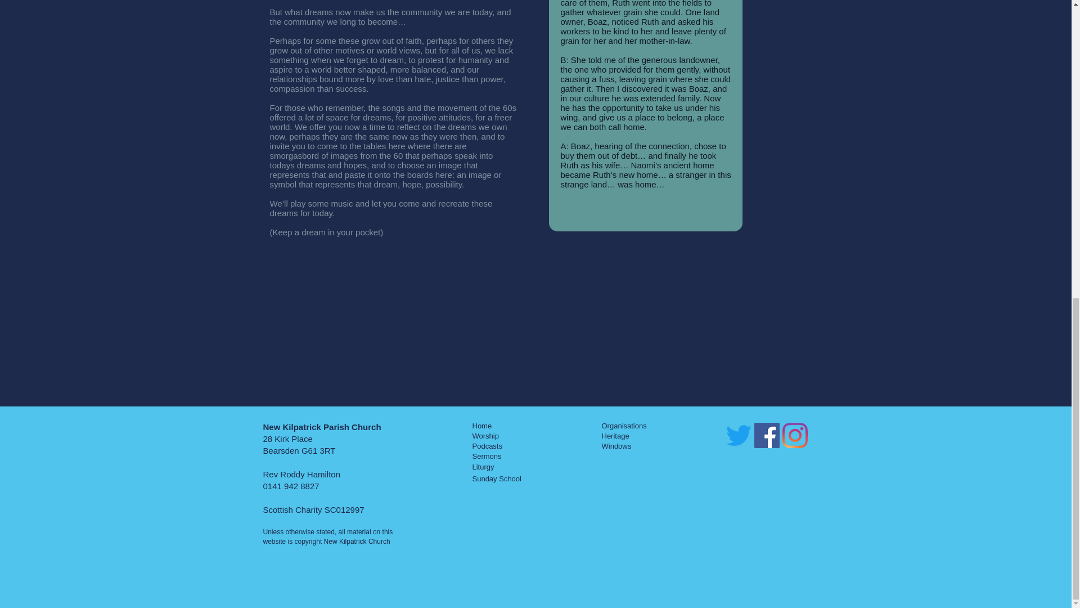  I want to click on Sermons, so click(487, 456).